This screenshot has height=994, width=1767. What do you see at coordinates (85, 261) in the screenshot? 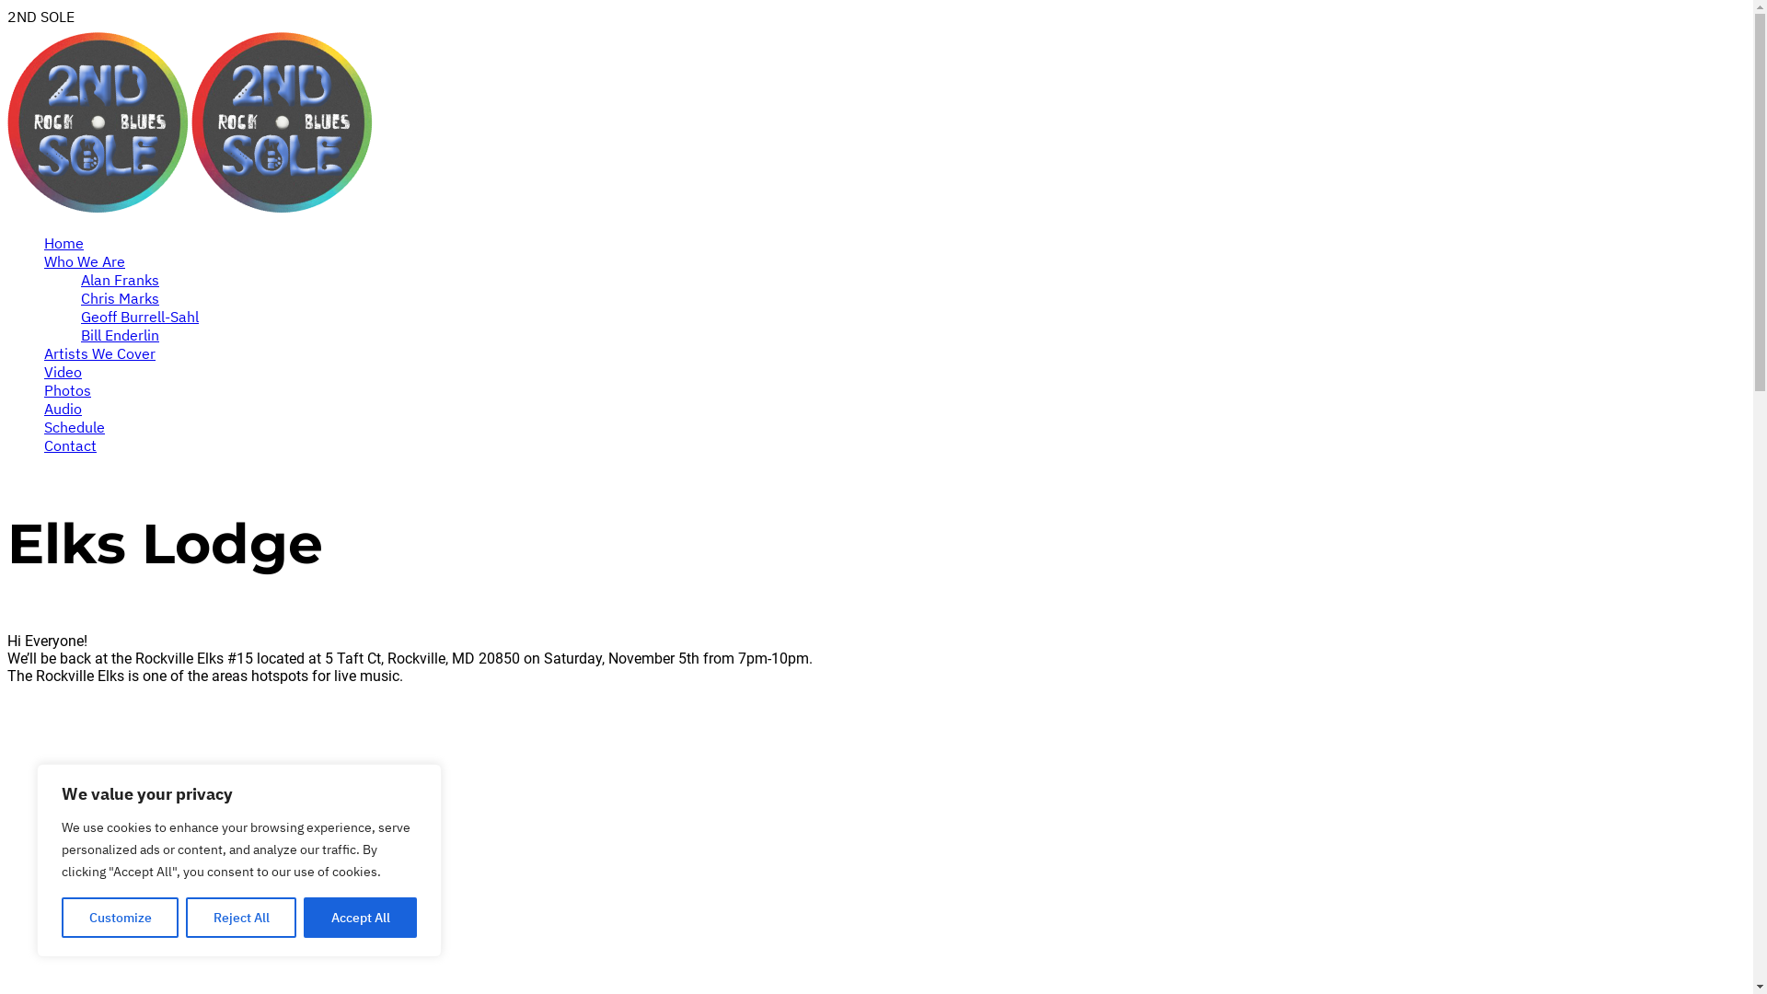
I see `Who We Are` at bounding box center [85, 261].